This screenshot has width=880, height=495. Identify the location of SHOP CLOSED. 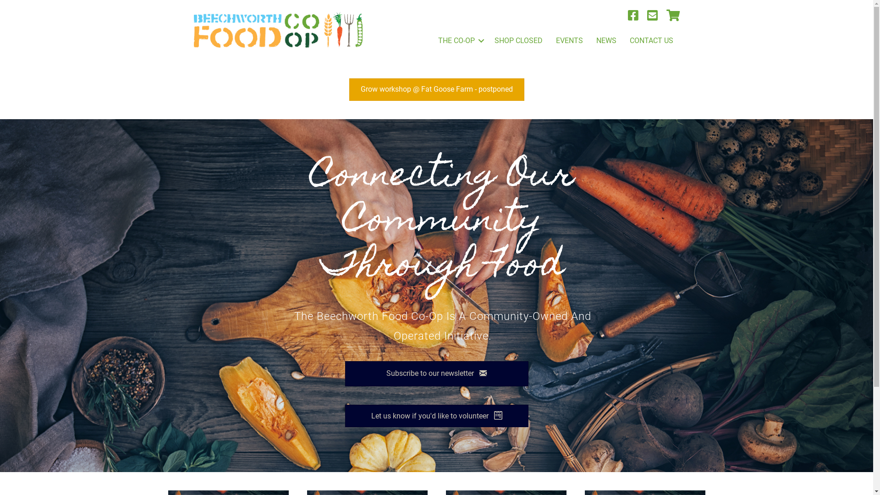
(519, 41).